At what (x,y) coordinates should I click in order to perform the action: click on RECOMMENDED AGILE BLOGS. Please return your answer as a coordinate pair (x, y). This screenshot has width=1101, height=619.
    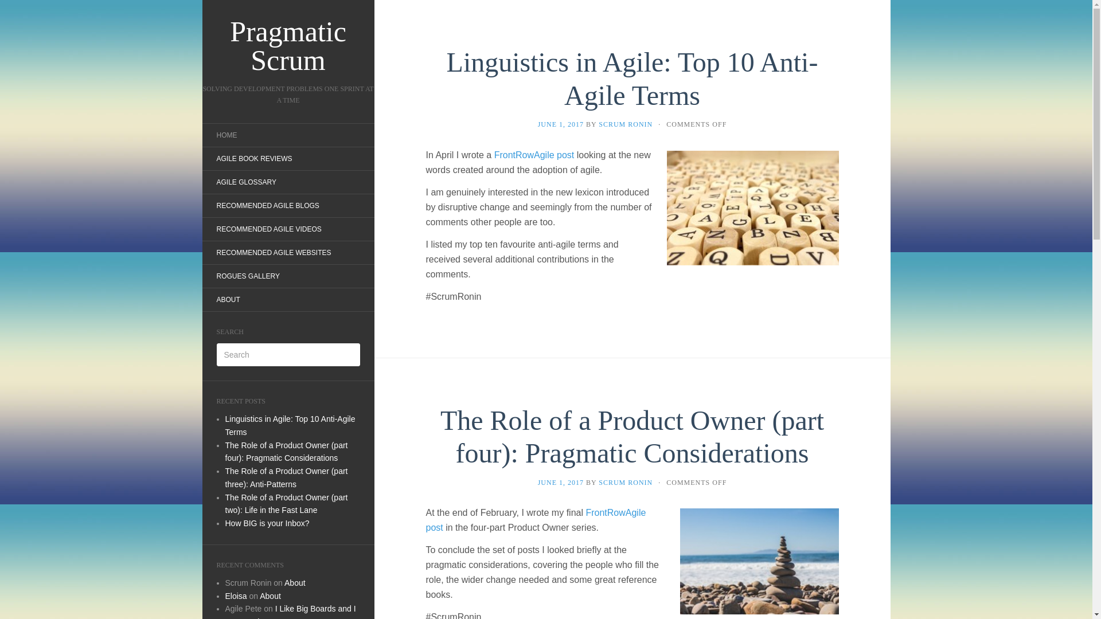
    Looking at the image, I should click on (267, 205).